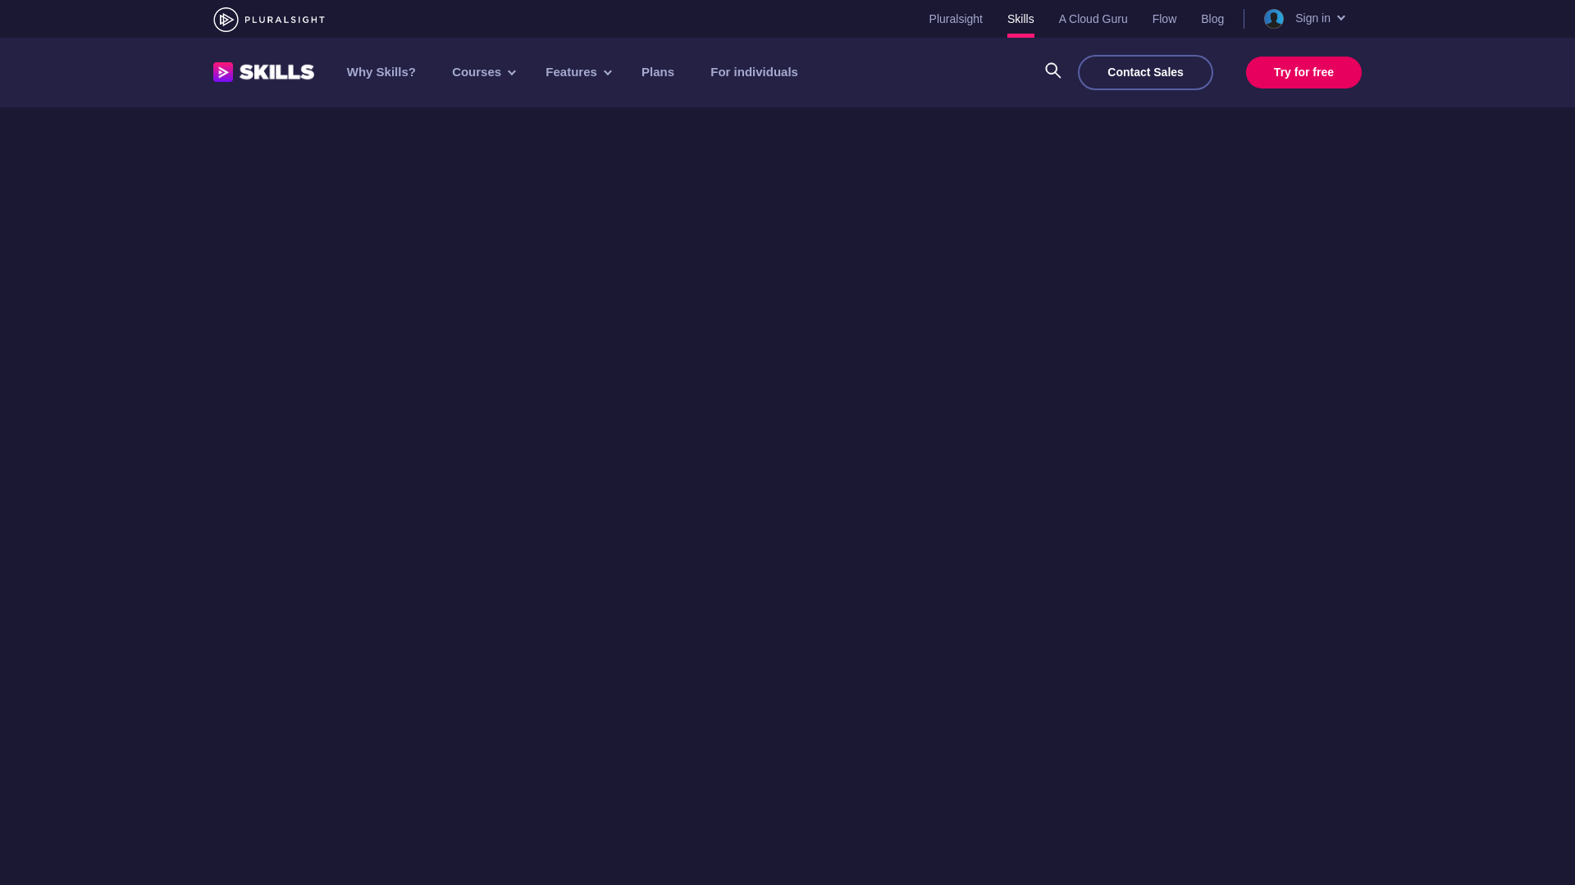 The width and height of the screenshot is (1575, 885). I want to click on A Cloud Guru, so click(1093, 18).